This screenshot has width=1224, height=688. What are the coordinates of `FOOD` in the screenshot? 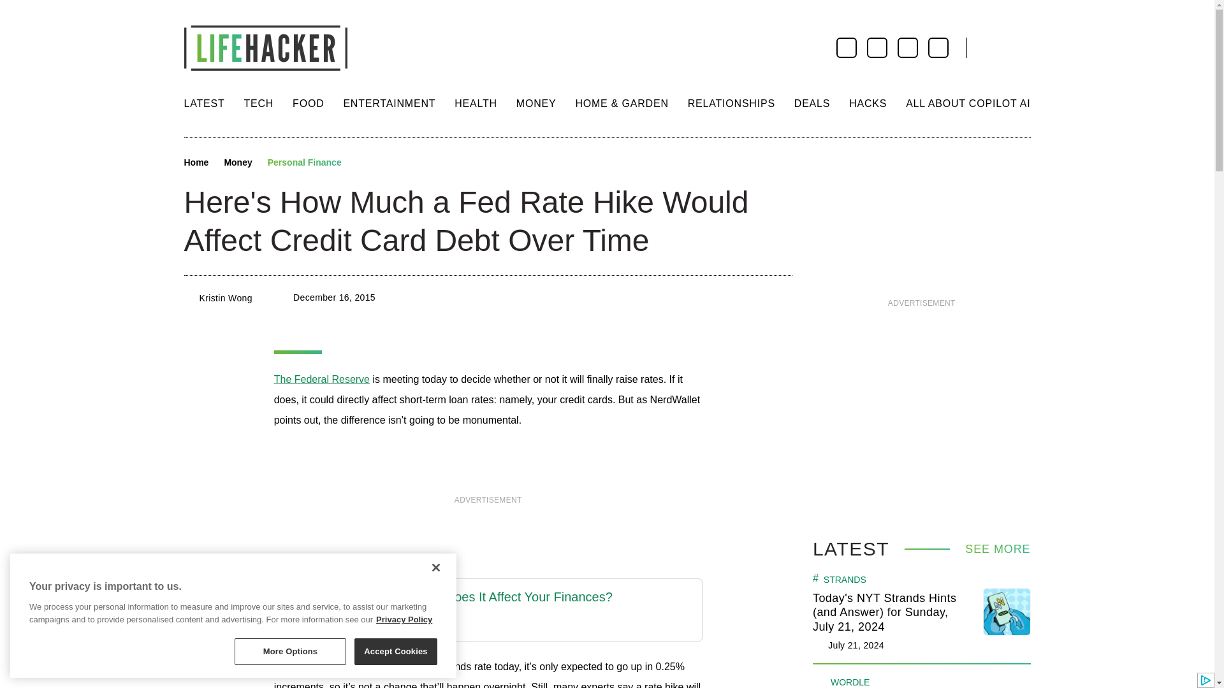 It's located at (308, 103).